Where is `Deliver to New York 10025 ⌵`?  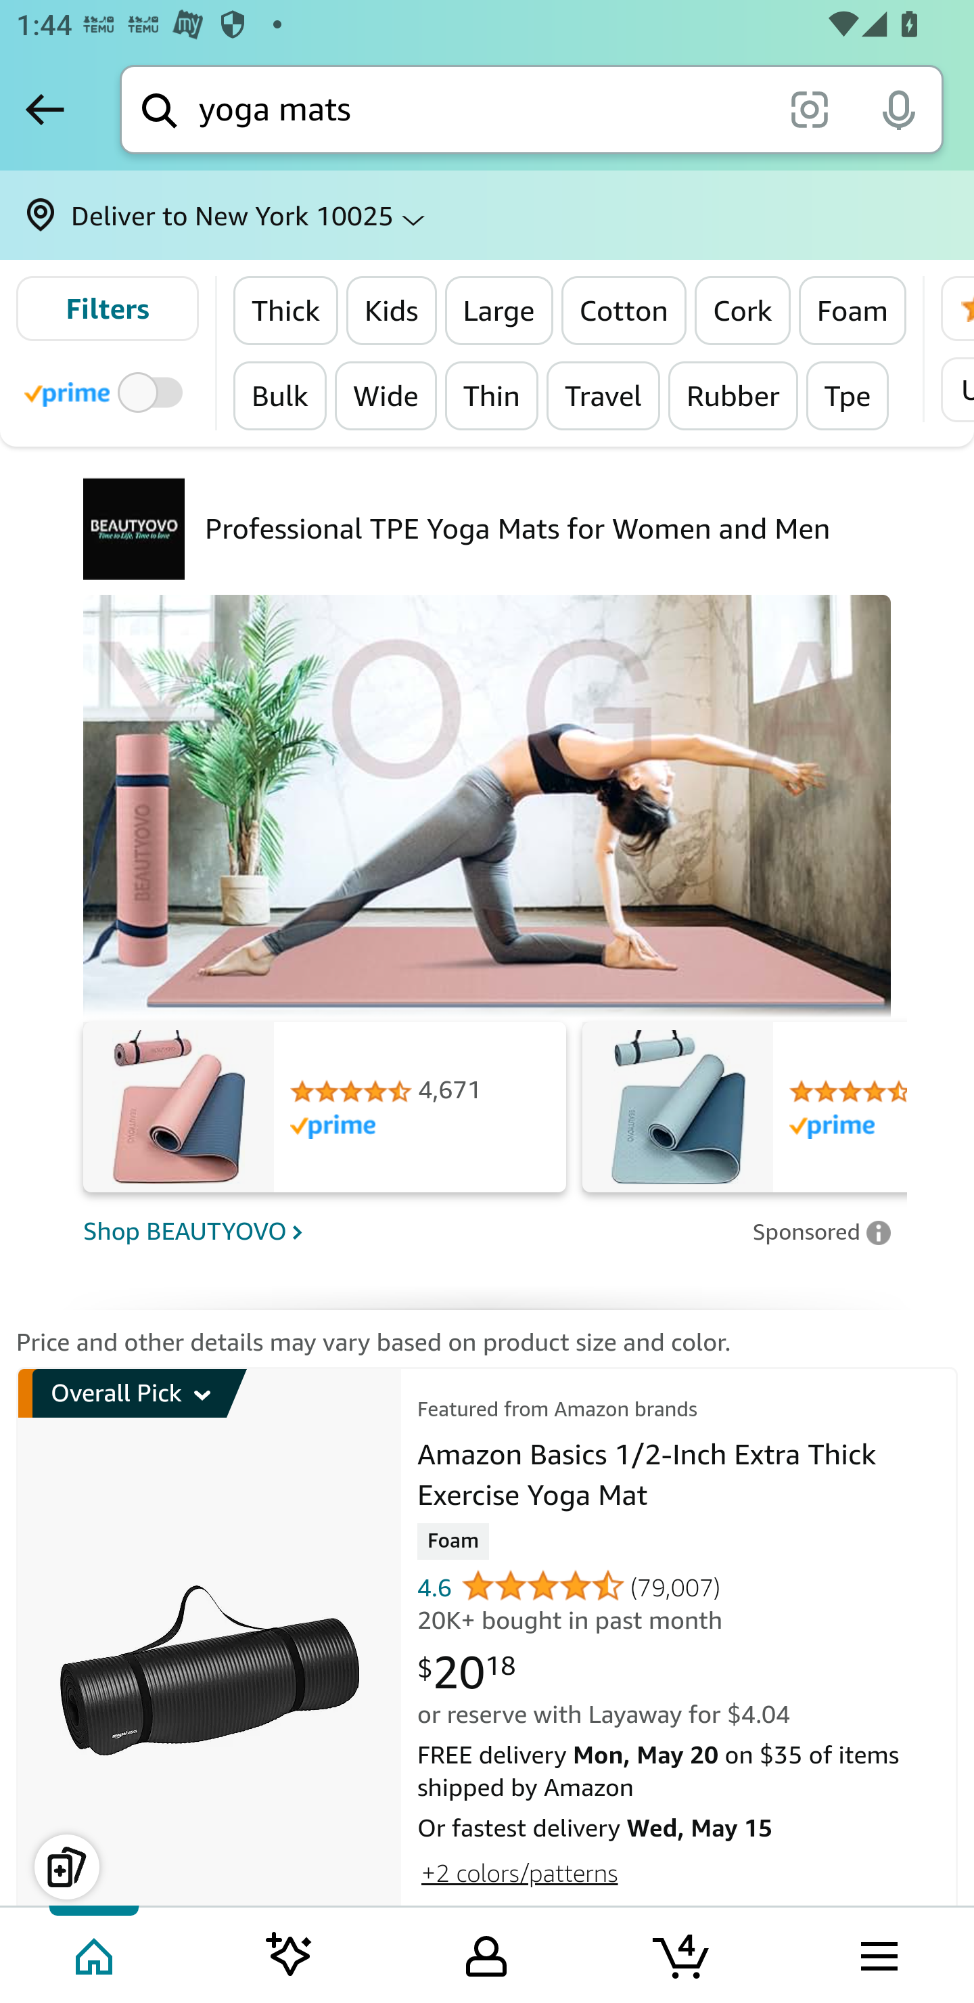 Deliver to New York 10025 ⌵ is located at coordinates (487, 215).